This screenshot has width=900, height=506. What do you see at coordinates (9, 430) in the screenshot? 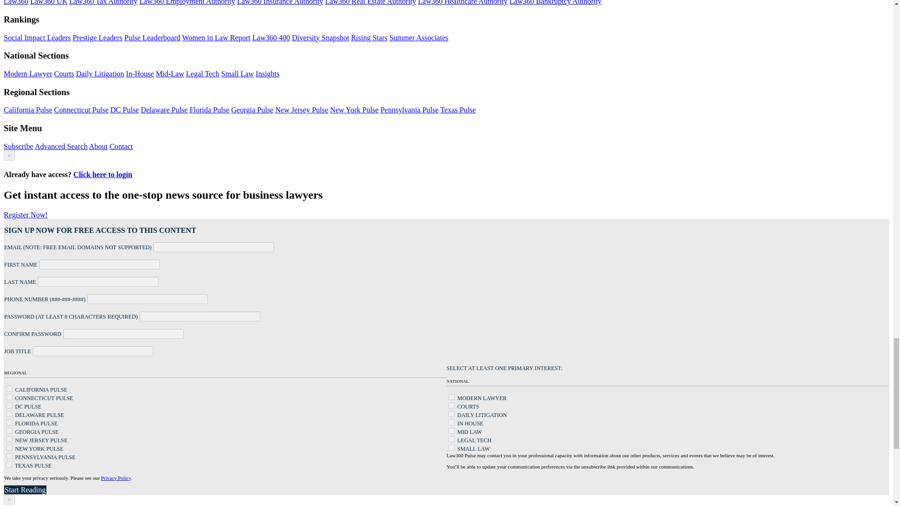
I see `georgia-pulse` at bounding box center [9, 430].